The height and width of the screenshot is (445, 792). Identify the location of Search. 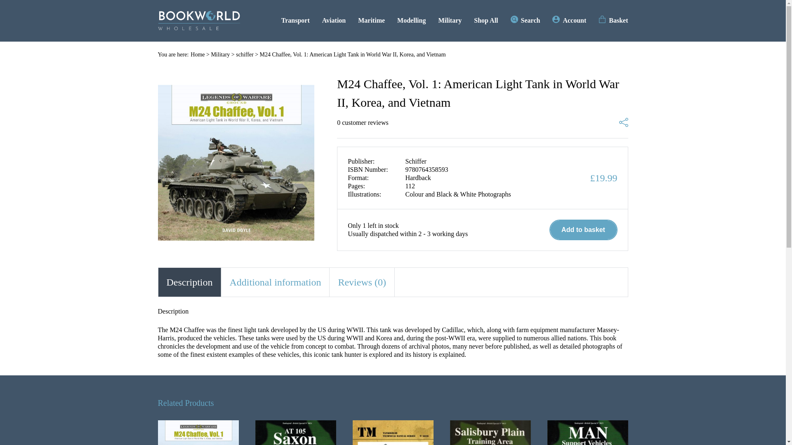
(526, 20).